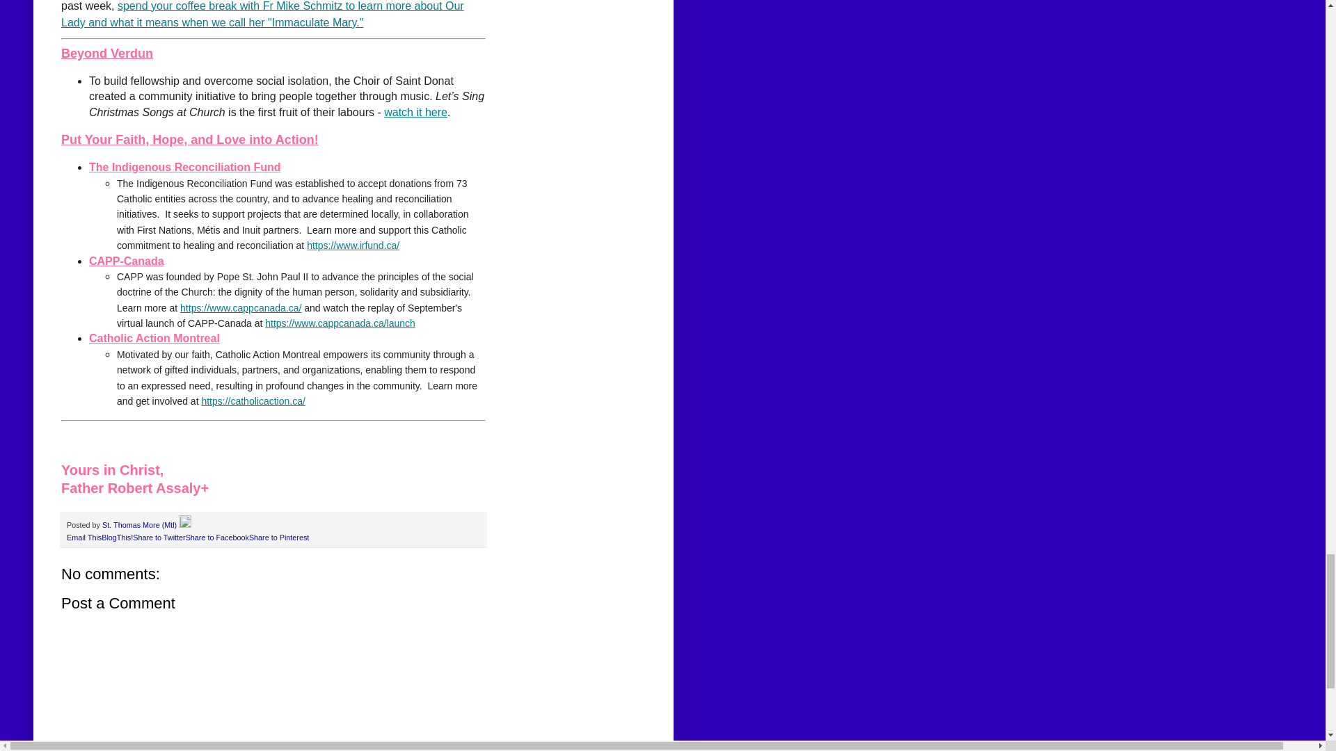 This screenshot has height=751, width=1336. What do you see at coordinates (278, 537) in the screenshot?
I see `Share to Pinterest` at bounding box center [278, 537].